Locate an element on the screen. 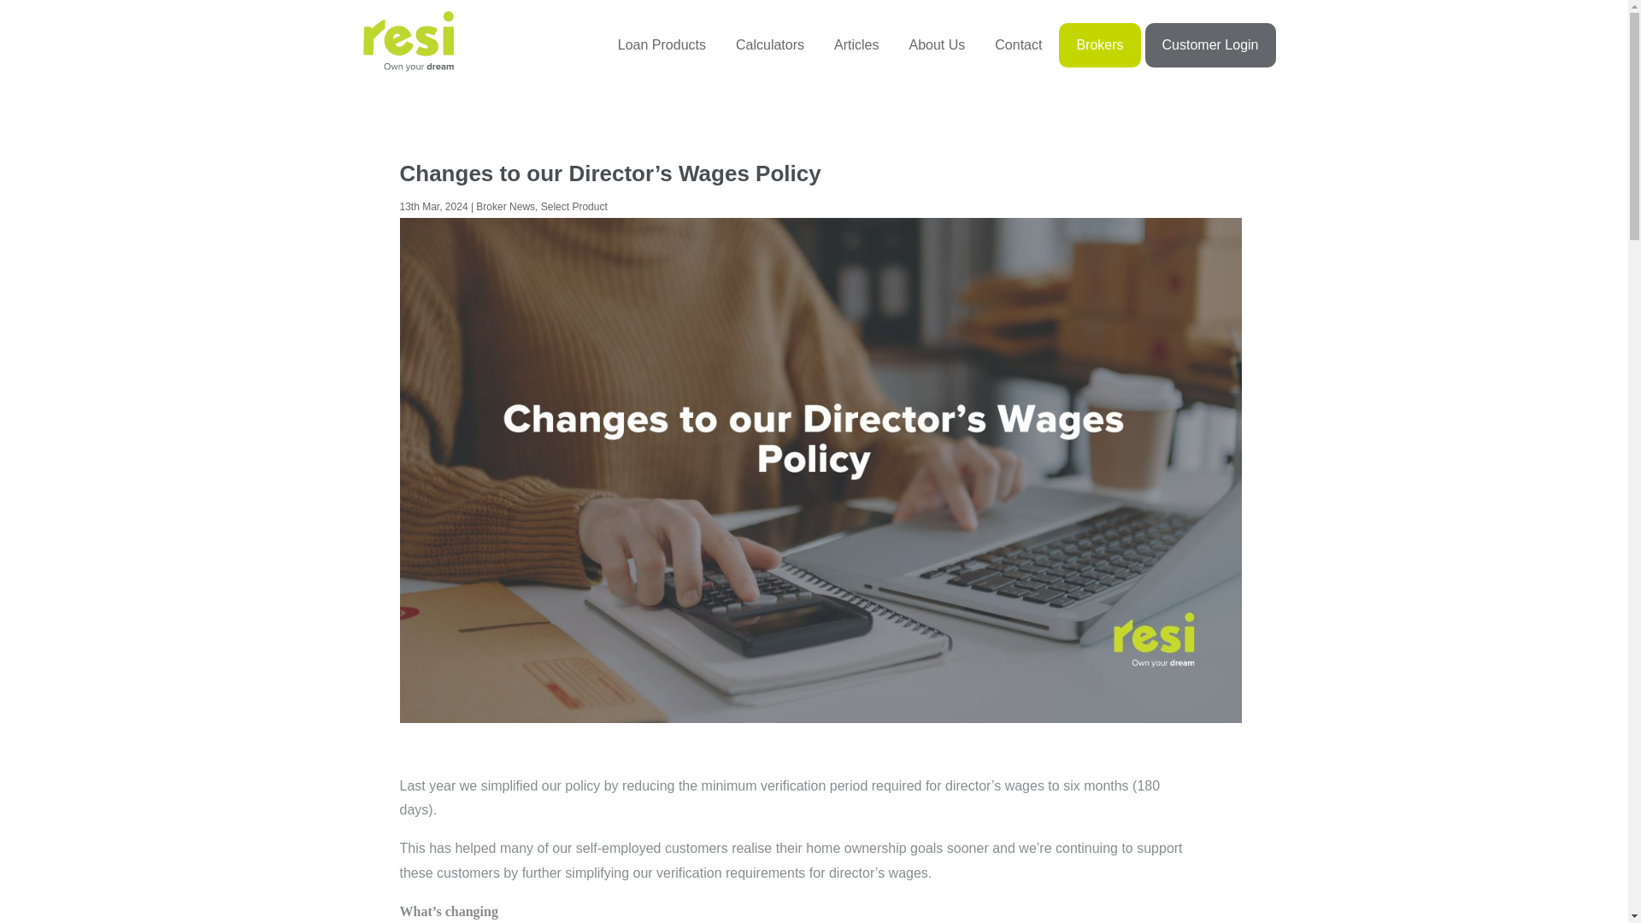 The width and height of the screenshot is (1641, 923). Brokers is located at coordinates (856, 44).